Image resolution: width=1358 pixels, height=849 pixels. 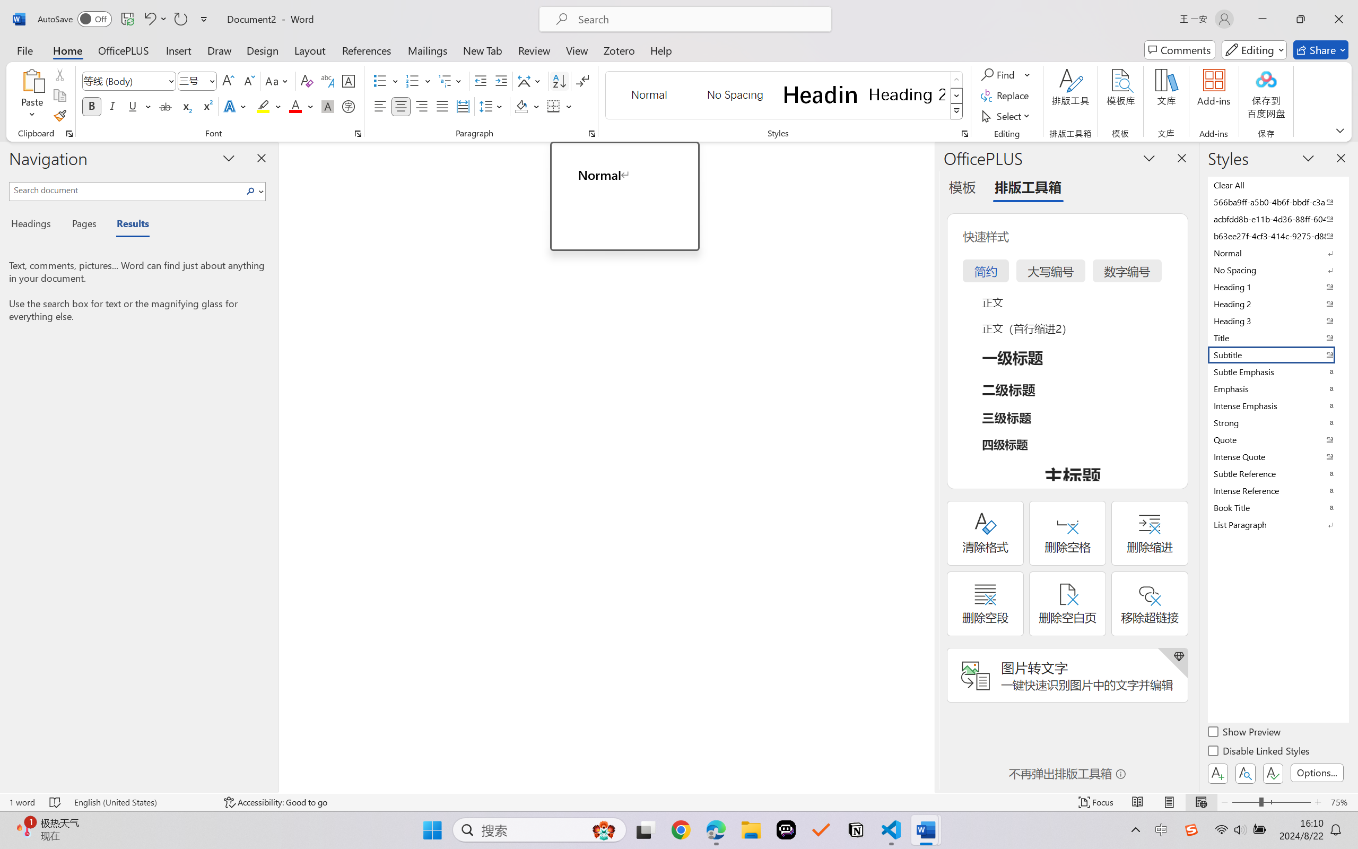 I want to click on Home, so click(x=68, y=50).